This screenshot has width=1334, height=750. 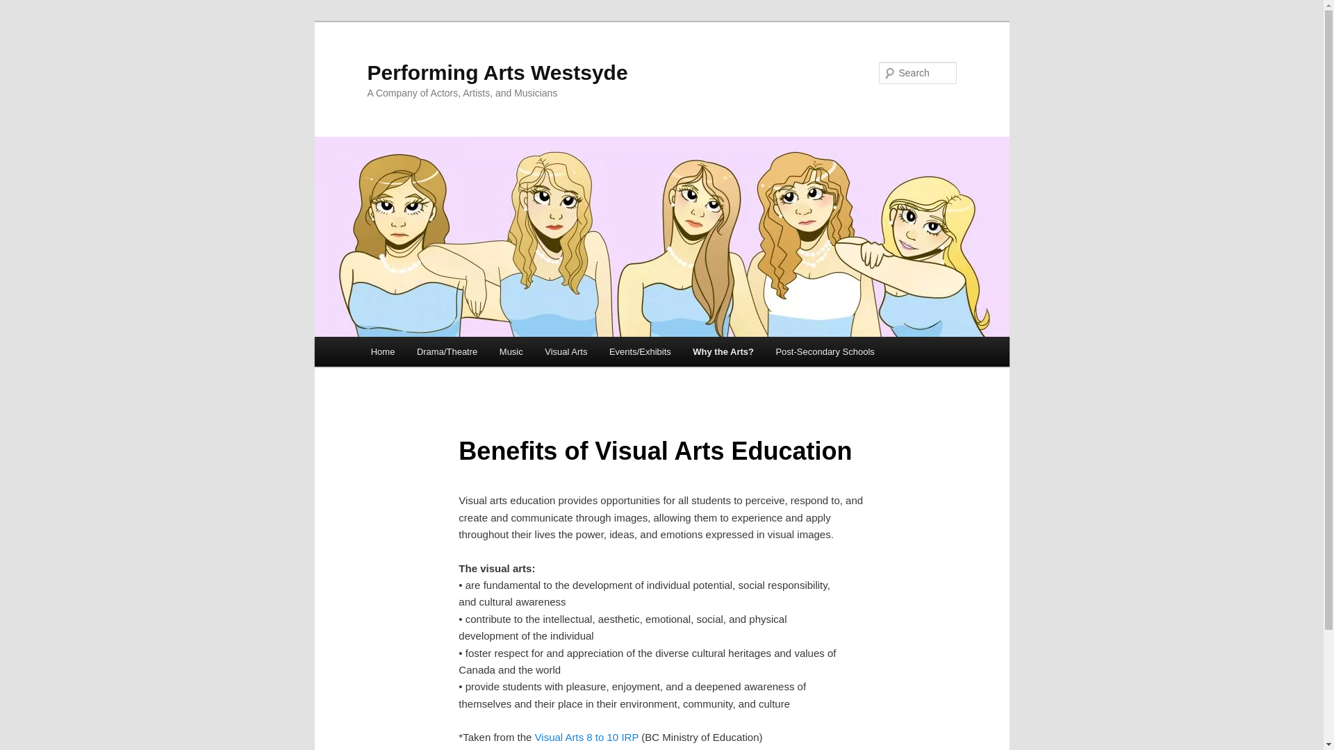 I want to click on Events/Exhibits, so click(x=640, y=351).